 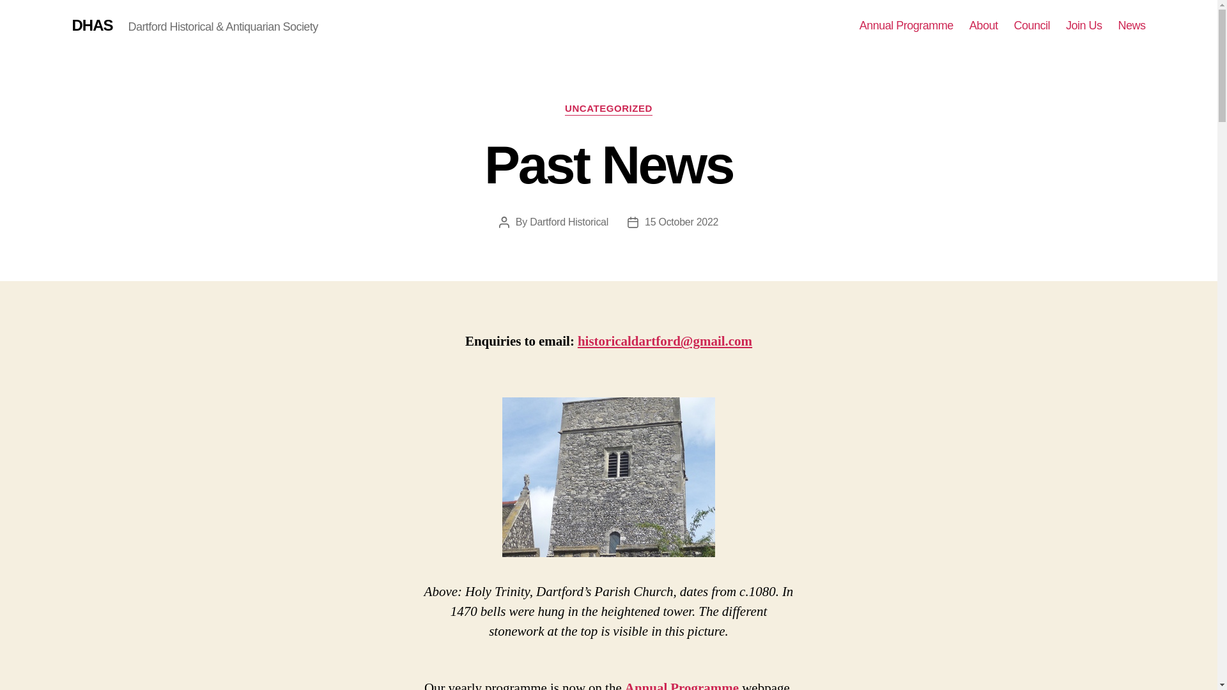 What do you see at coordinates (569, 222) in the screenshot?
I see `Dartford Historical` at bounding box center [569, 222].